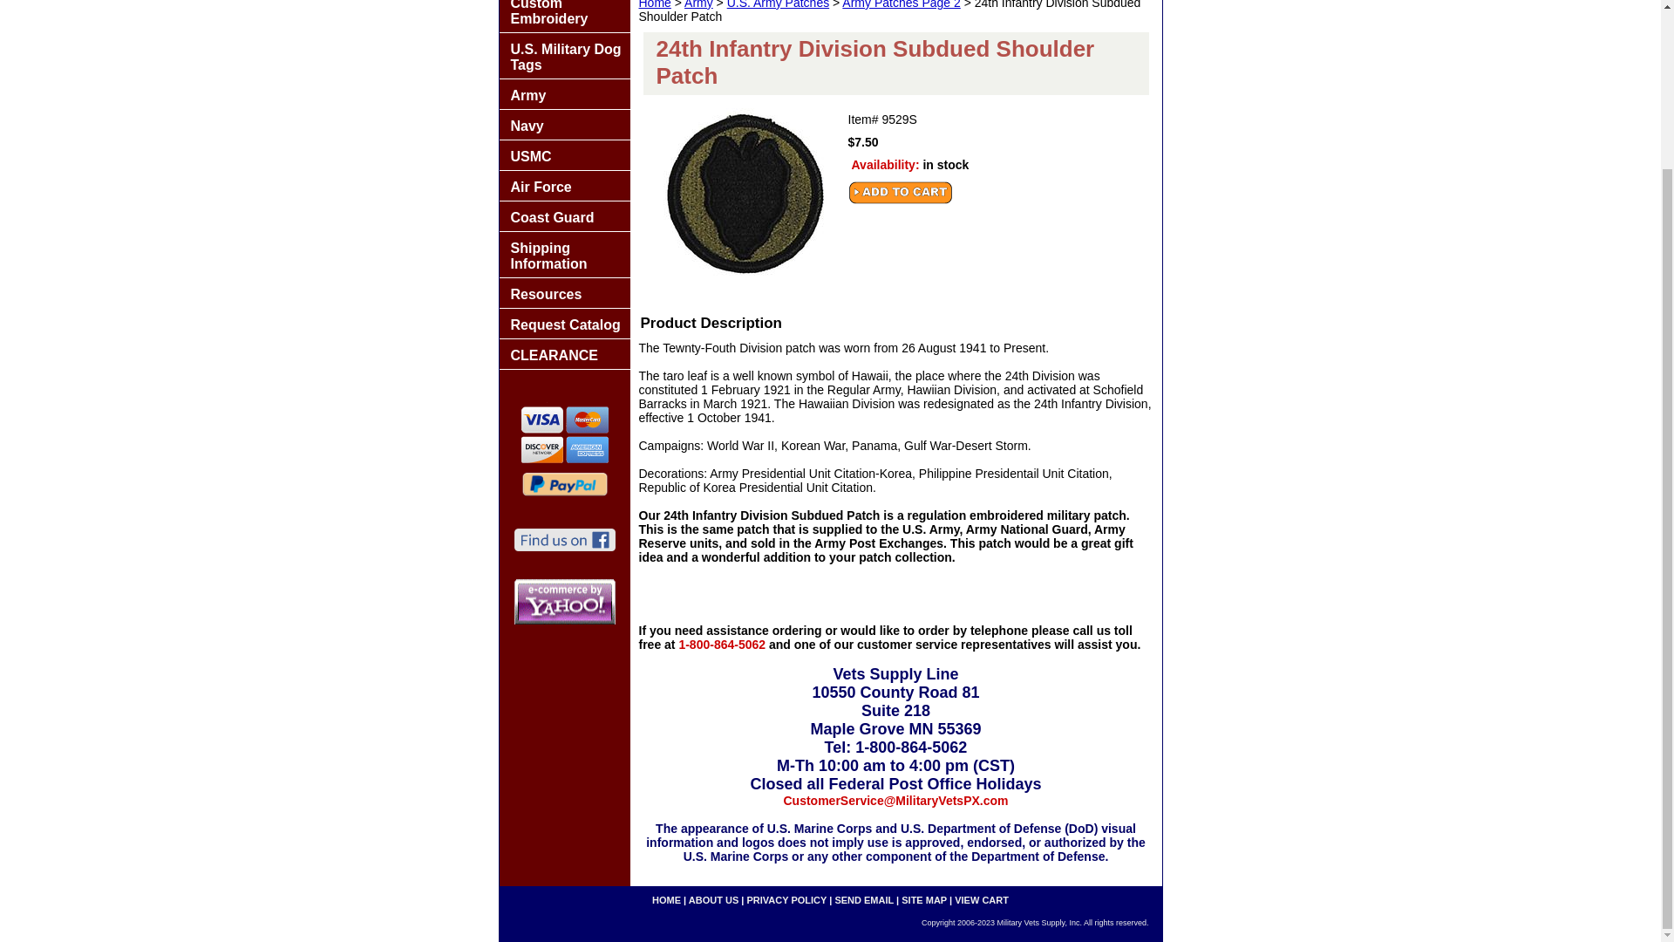 Image resolution: width=1674 pixels, height=942 pixels. Describe the element at coordinates (563, 94) in the screenshot. I see `Army` at that location.